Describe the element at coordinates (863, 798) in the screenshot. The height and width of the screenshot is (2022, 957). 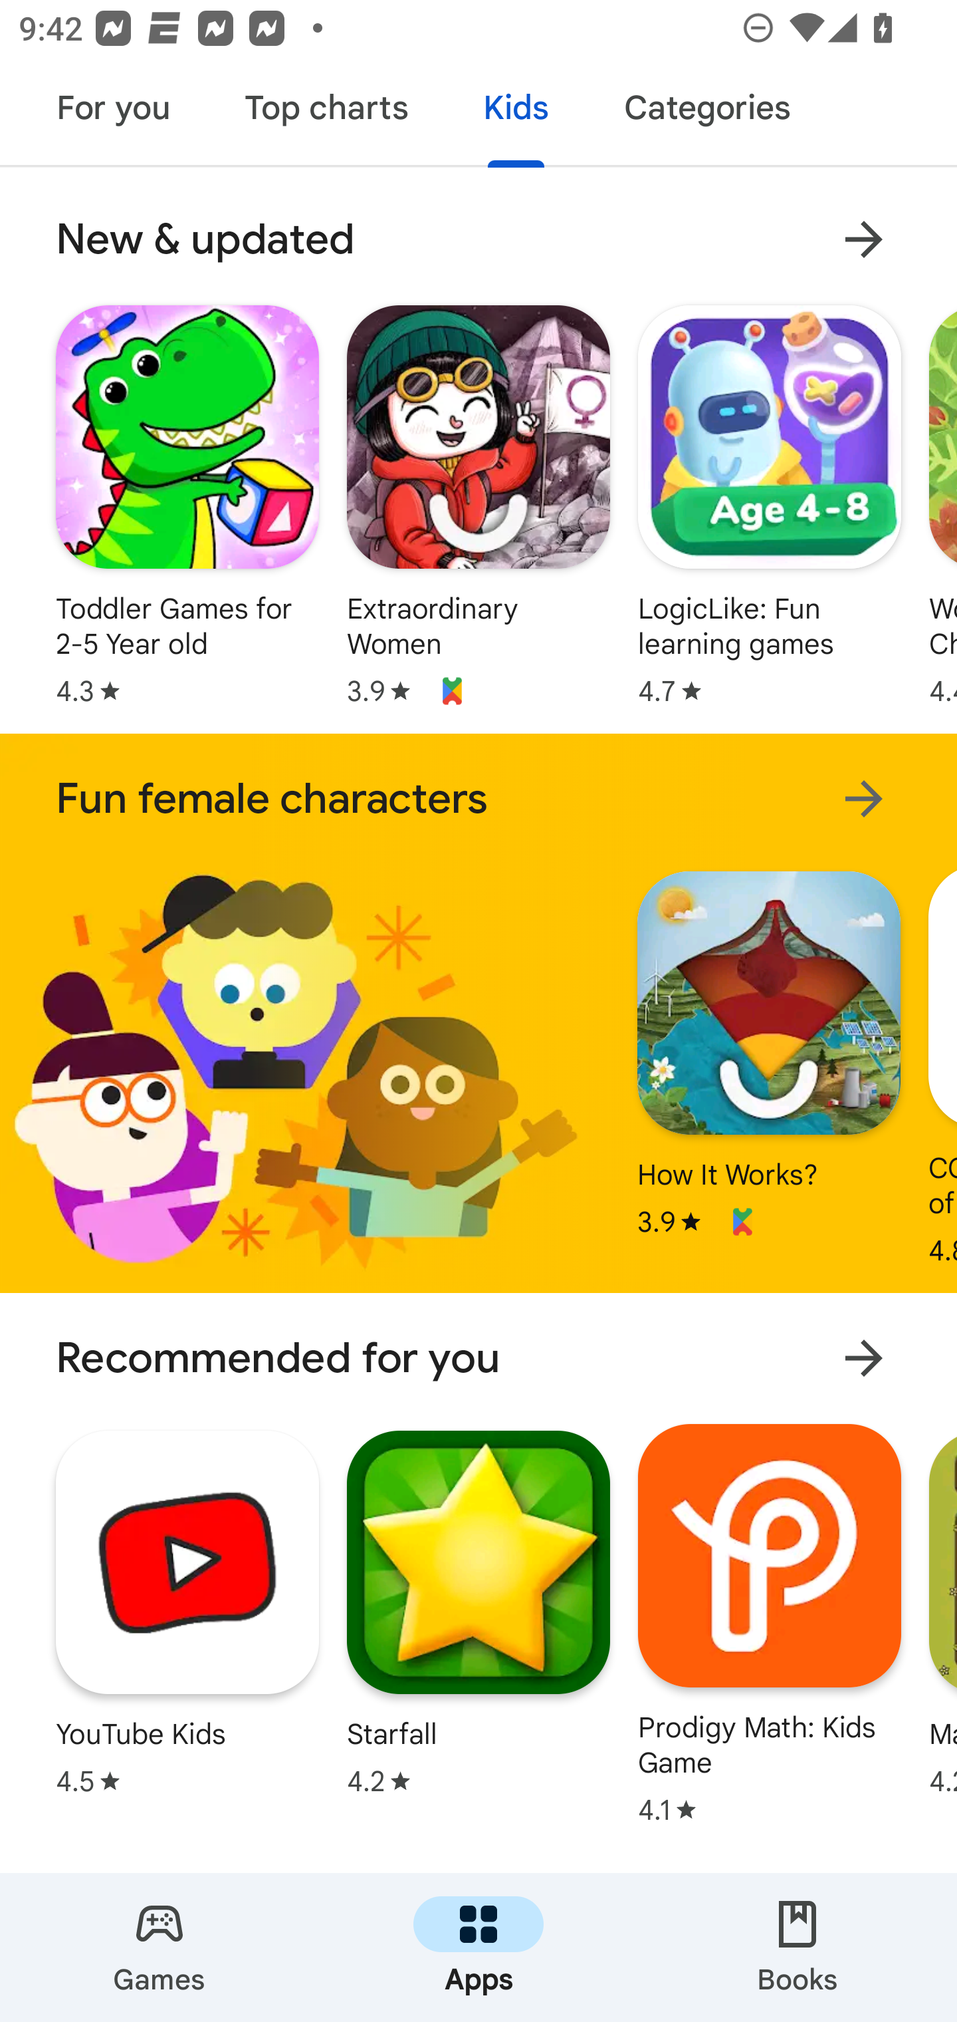
I see `More results for Fun female characters` at that location.